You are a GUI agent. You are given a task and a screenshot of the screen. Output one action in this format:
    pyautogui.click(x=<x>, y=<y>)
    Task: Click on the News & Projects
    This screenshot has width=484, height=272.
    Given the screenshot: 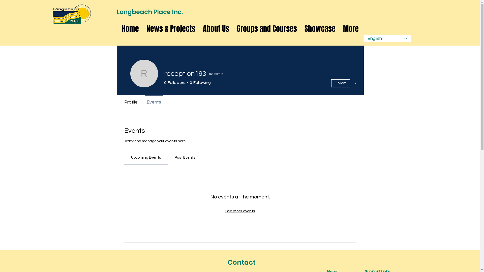 What is the action you would take?
    pyautogui.click(x=171, y=29)
    